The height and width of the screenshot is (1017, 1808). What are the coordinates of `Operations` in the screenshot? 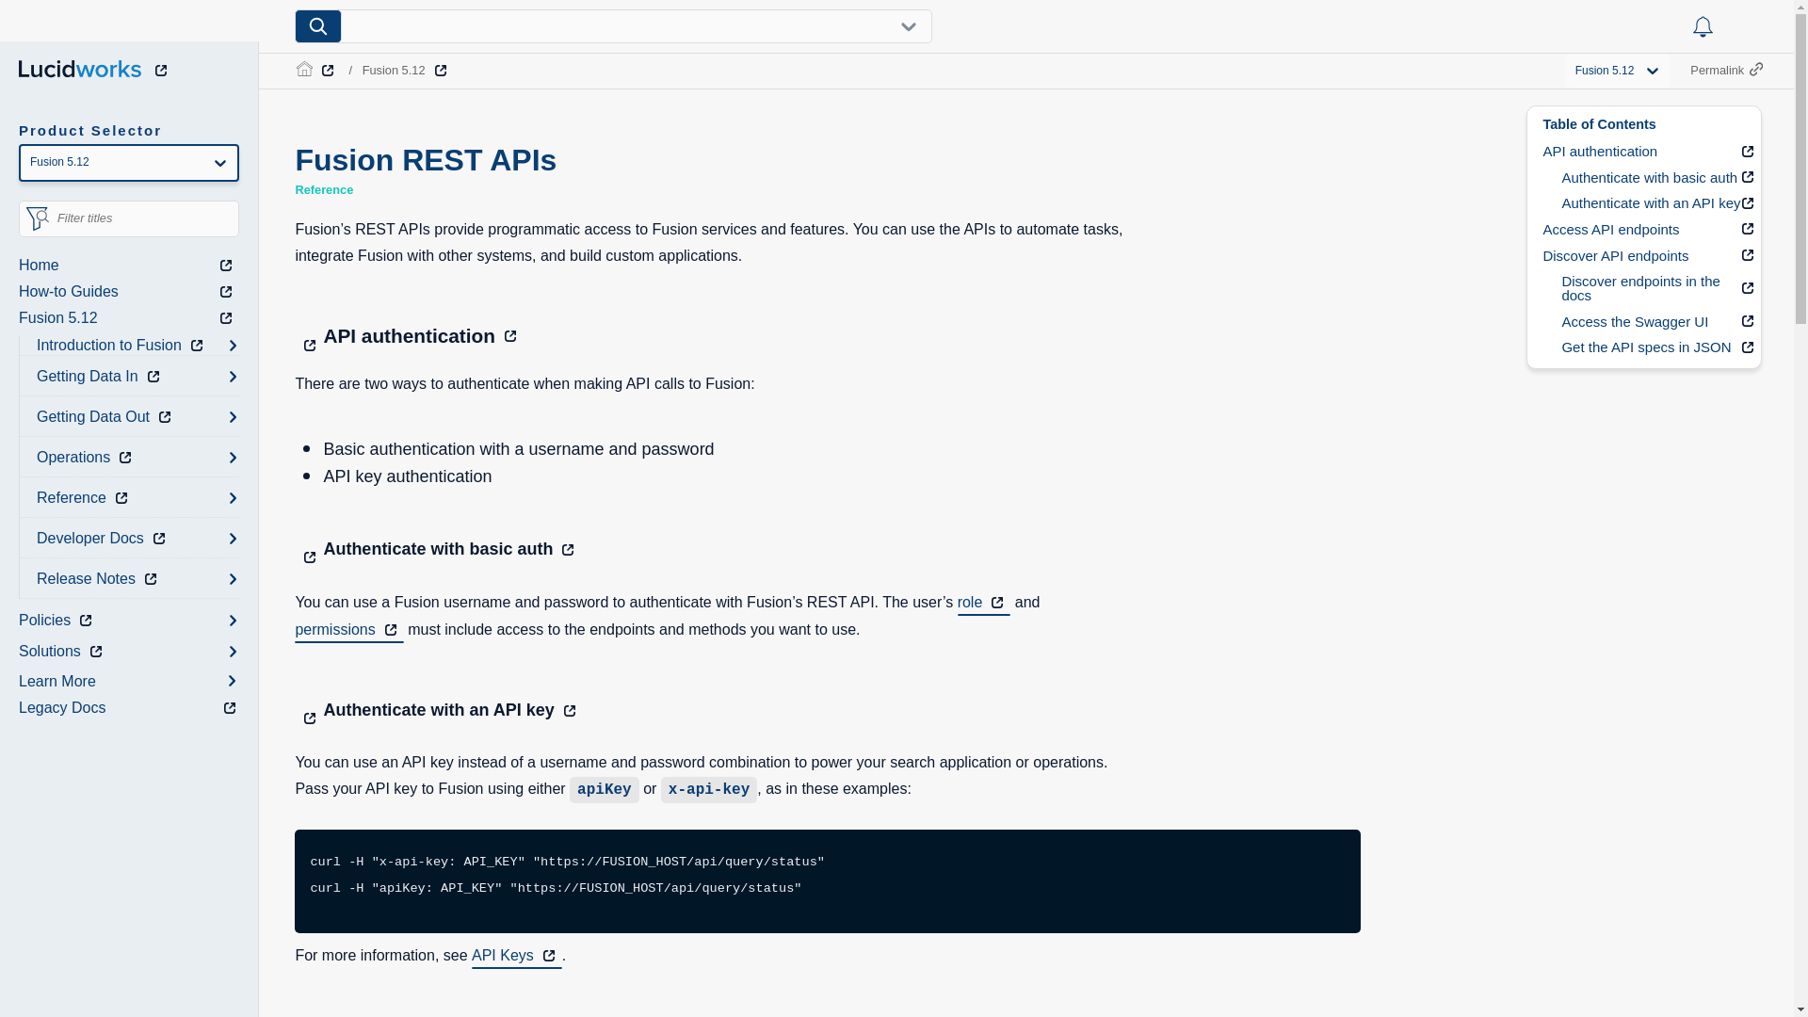 It's located at (87, 458).